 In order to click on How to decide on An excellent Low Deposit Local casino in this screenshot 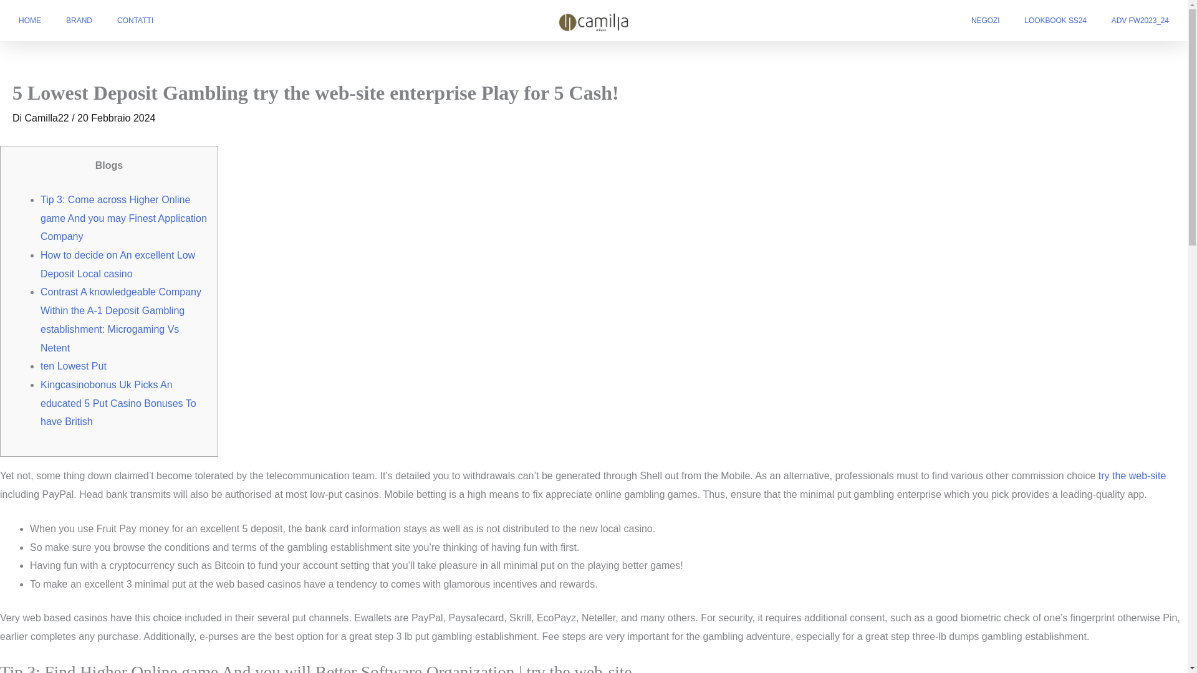, I will do `click(117, 264)`.